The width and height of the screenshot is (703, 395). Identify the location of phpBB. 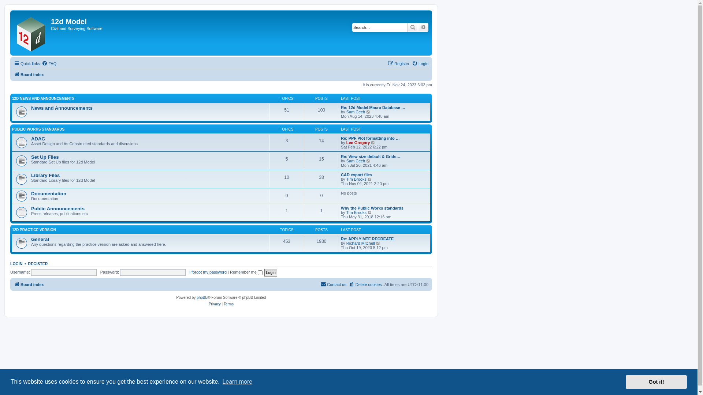
(202, 298).